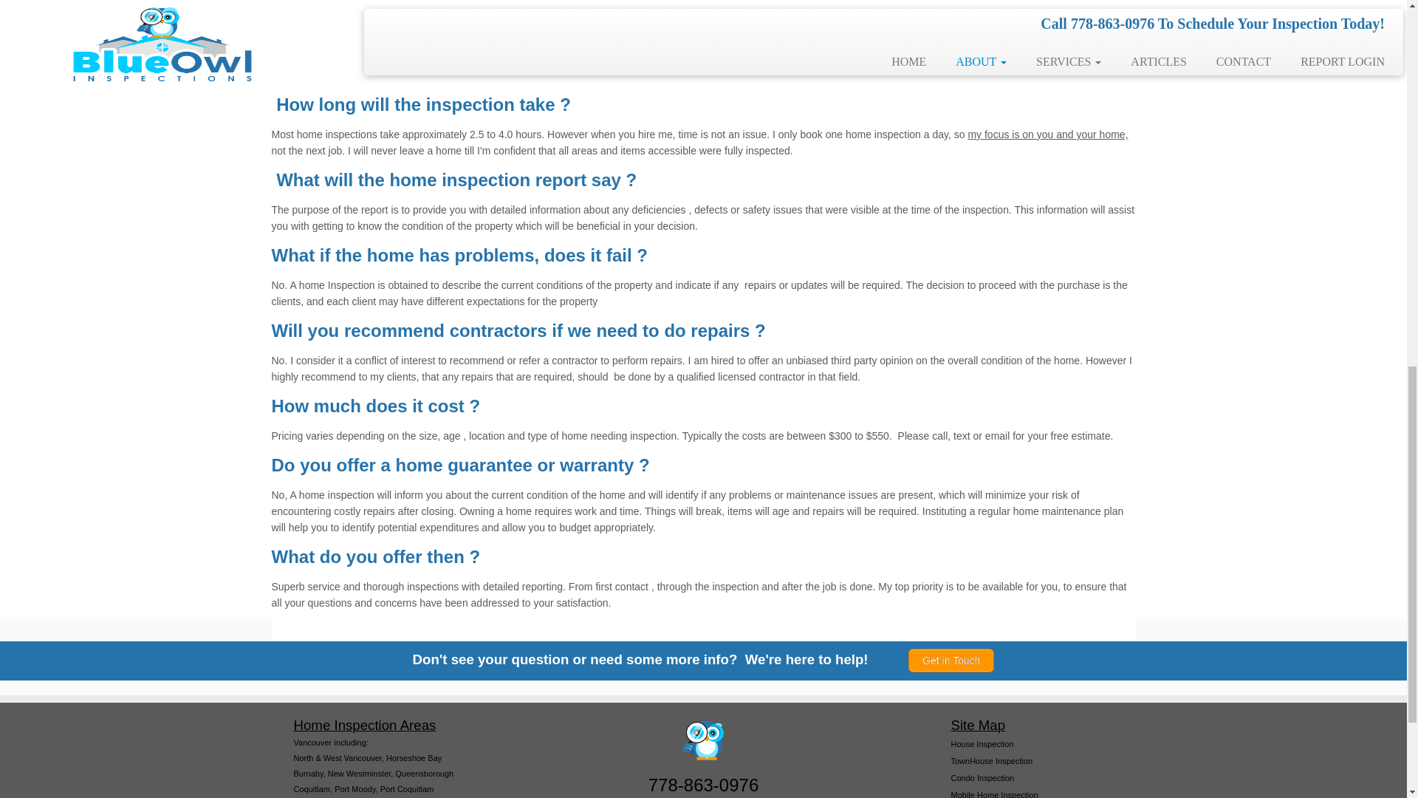 This screenshot has width=1418, height=798. Describe the element at coordinates (994, 794) in the screenshot. I see `Mobile Home Inspection` at that location.